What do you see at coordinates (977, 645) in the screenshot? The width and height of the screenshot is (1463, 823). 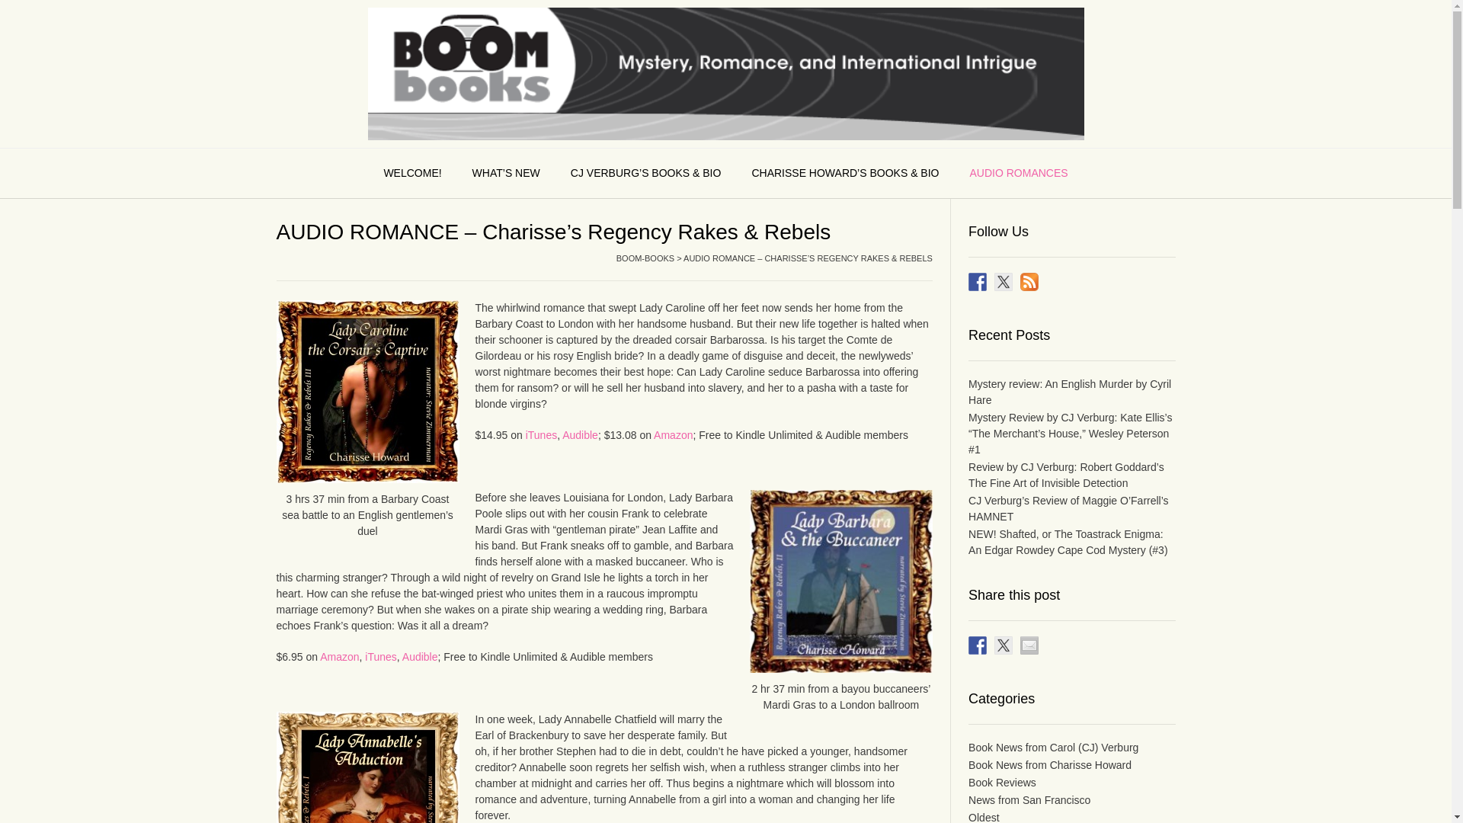 I see `Share on Facebook` at bounding box center [977, 645].